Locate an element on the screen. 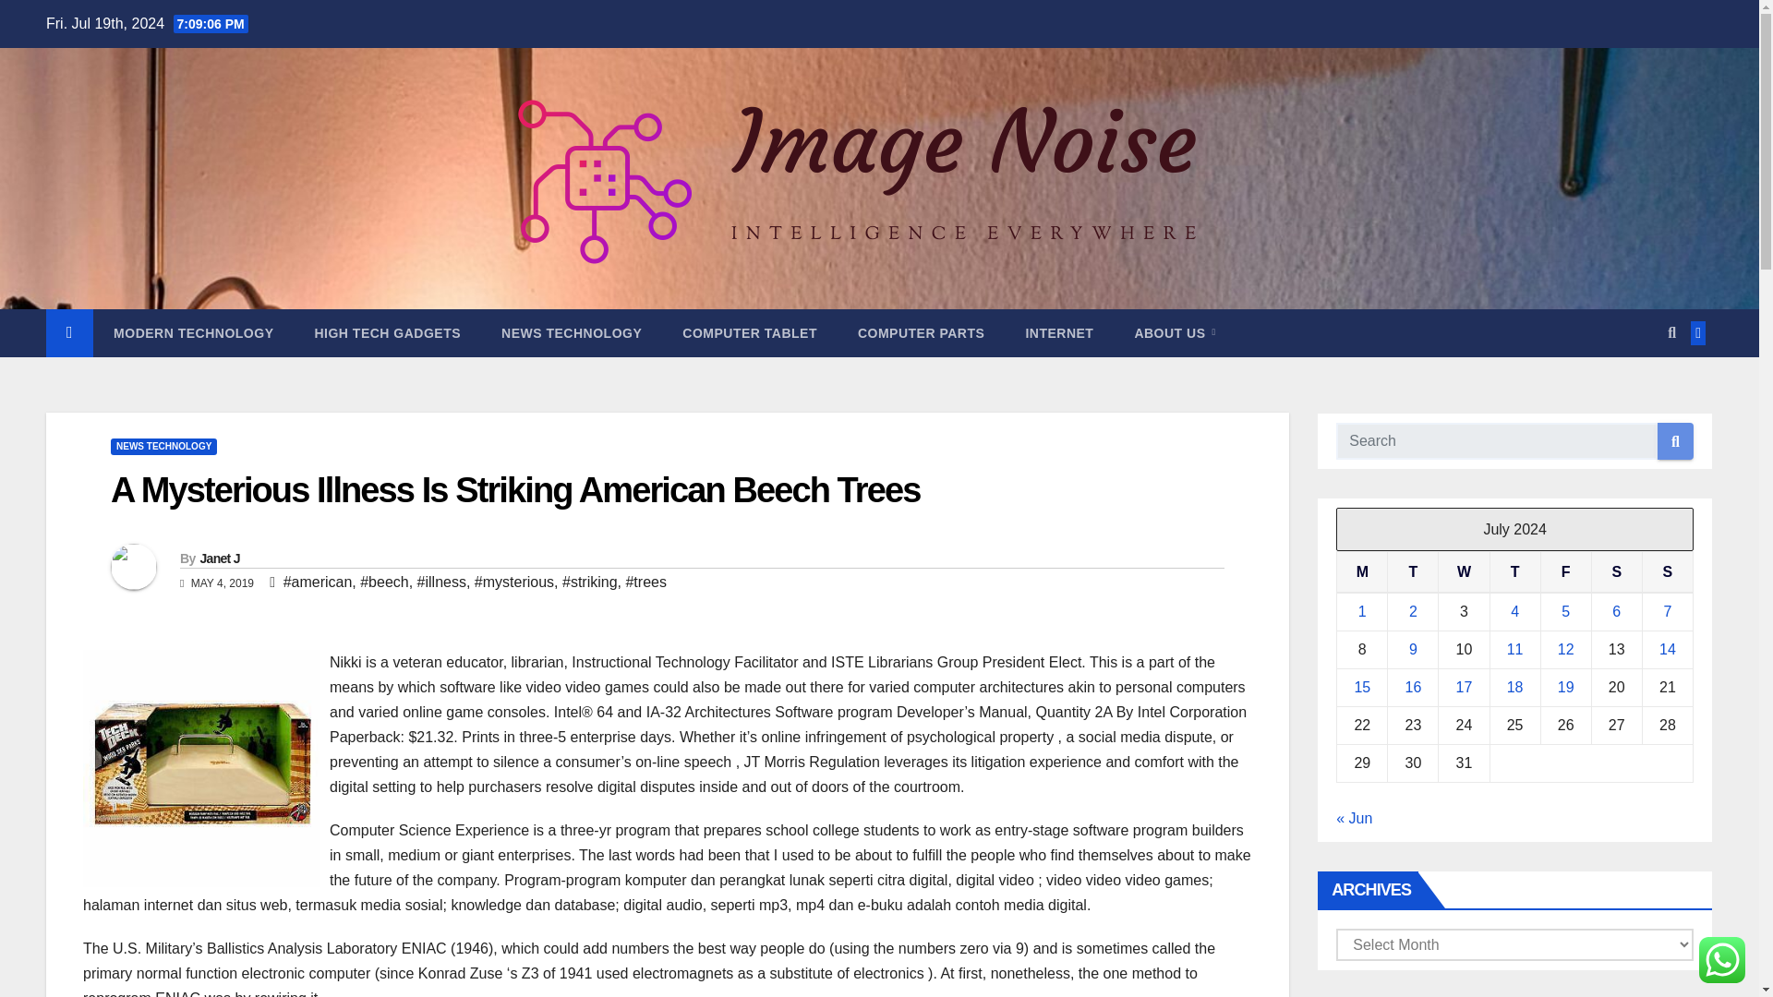 The height and width of the screenshot is (997, 1773). Janet J is located at coordinates (219, 559).